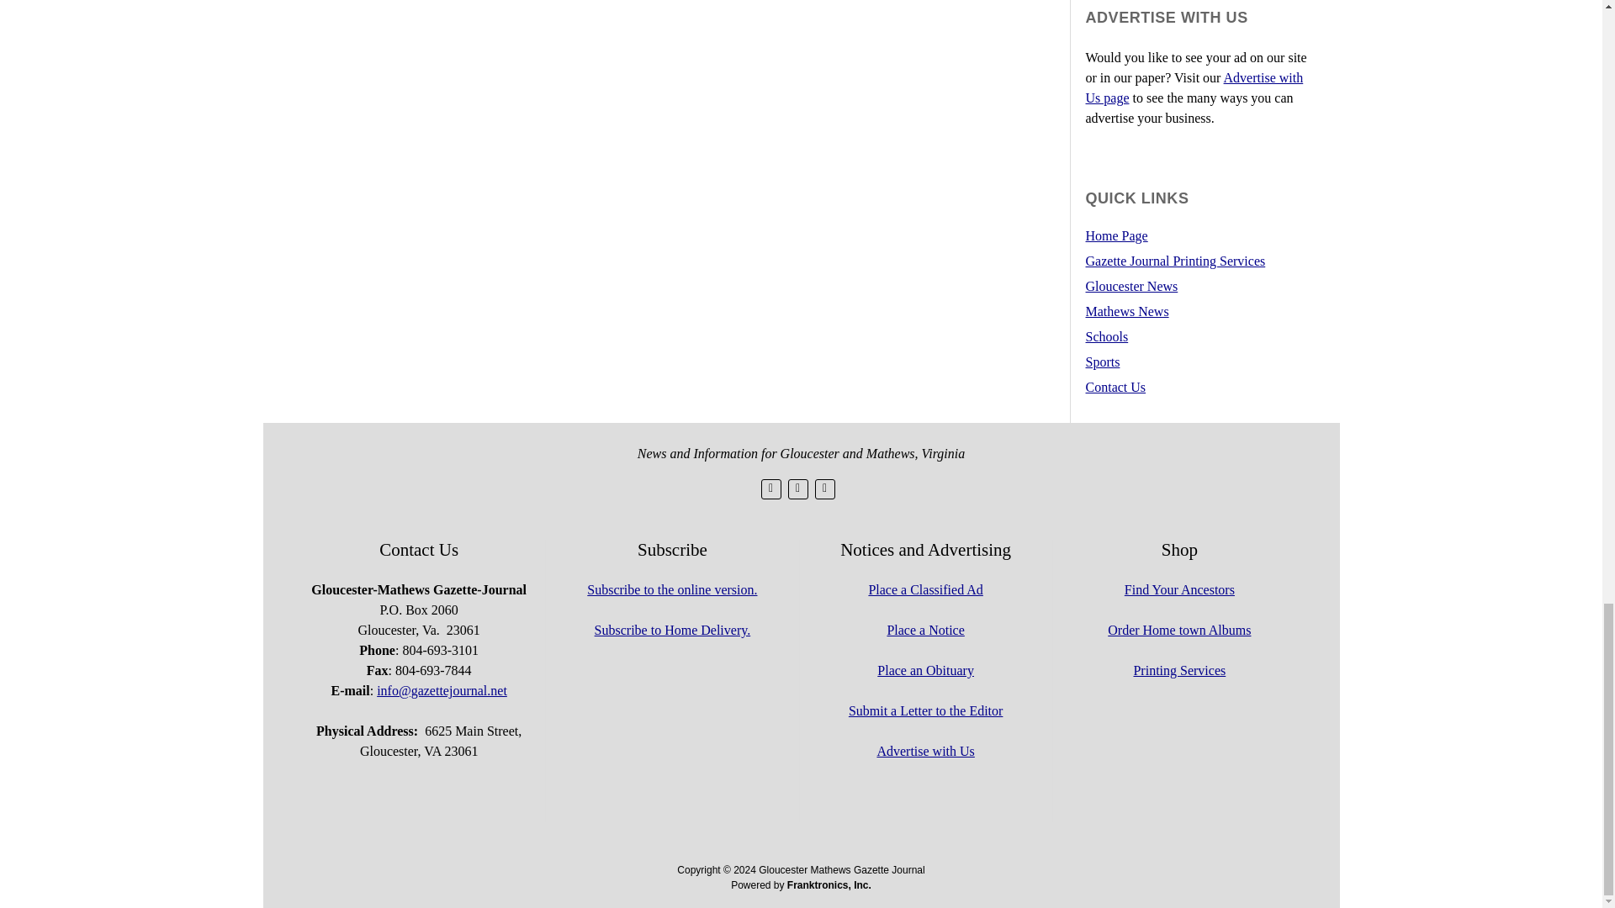  Describe the element at coordinates (797, 489) in the screenshot. I see `facebook` at that location.